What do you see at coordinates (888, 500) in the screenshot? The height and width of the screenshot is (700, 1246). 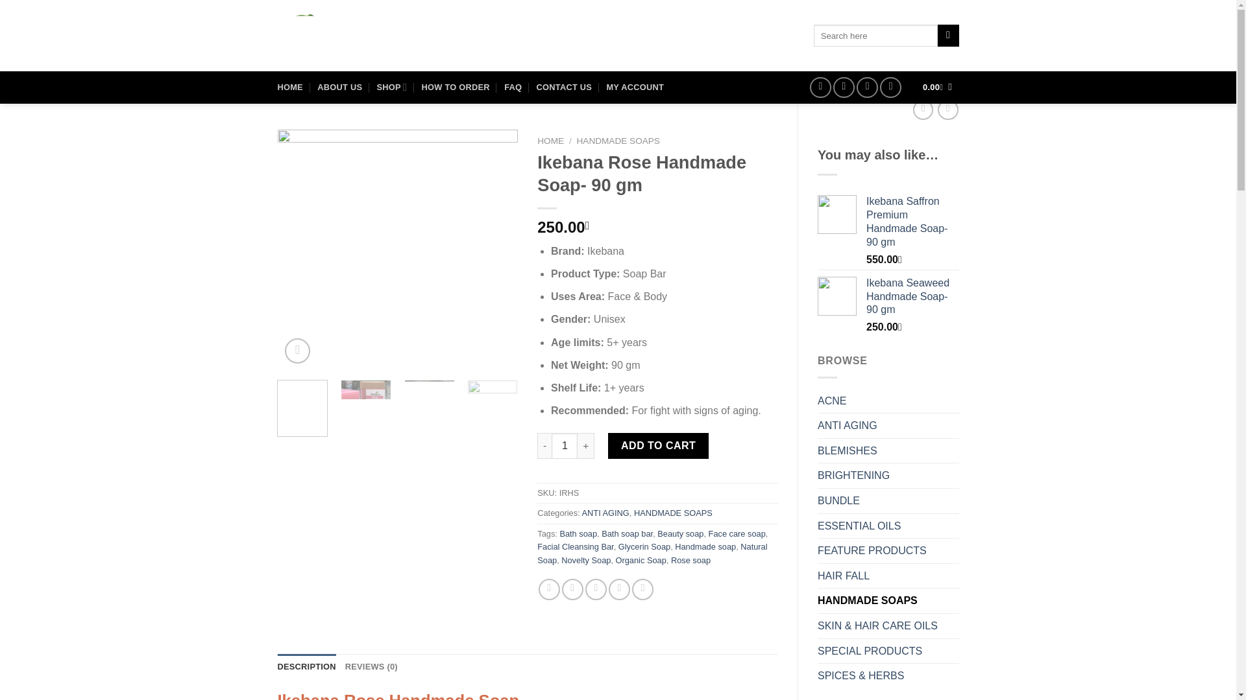 I see `BUNDLE` at bounding box center [888, 500].